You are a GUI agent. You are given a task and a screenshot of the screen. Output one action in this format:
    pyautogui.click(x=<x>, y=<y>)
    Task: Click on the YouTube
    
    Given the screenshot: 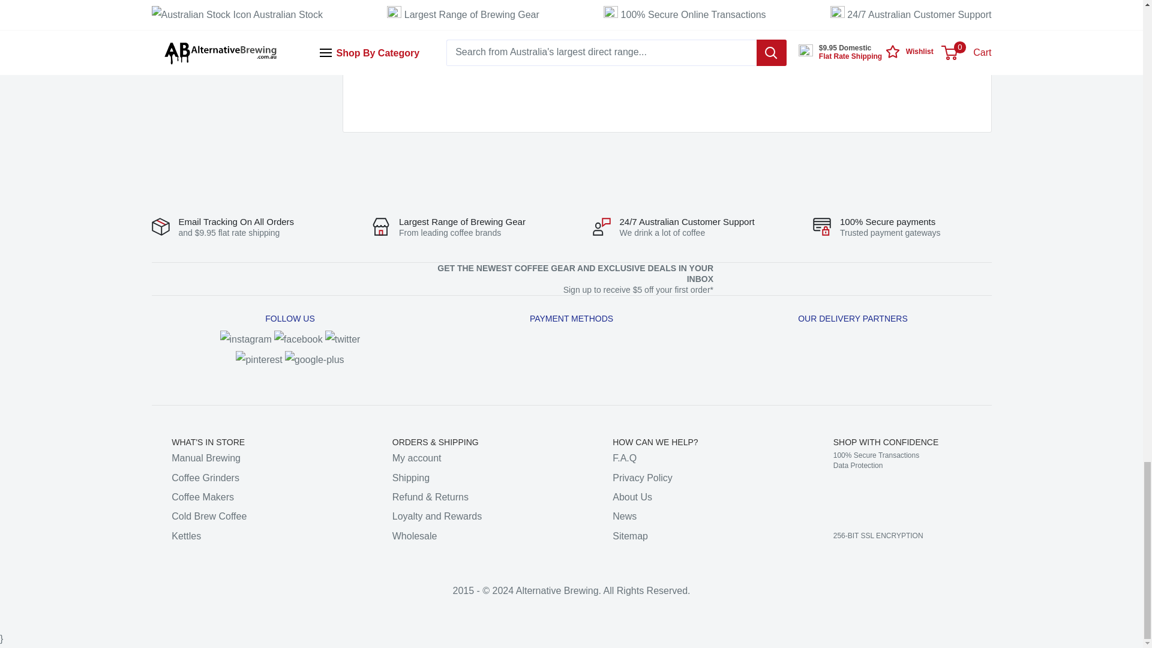 What is the action you would take?
    pyautogui.click(x=314, y=359)
    